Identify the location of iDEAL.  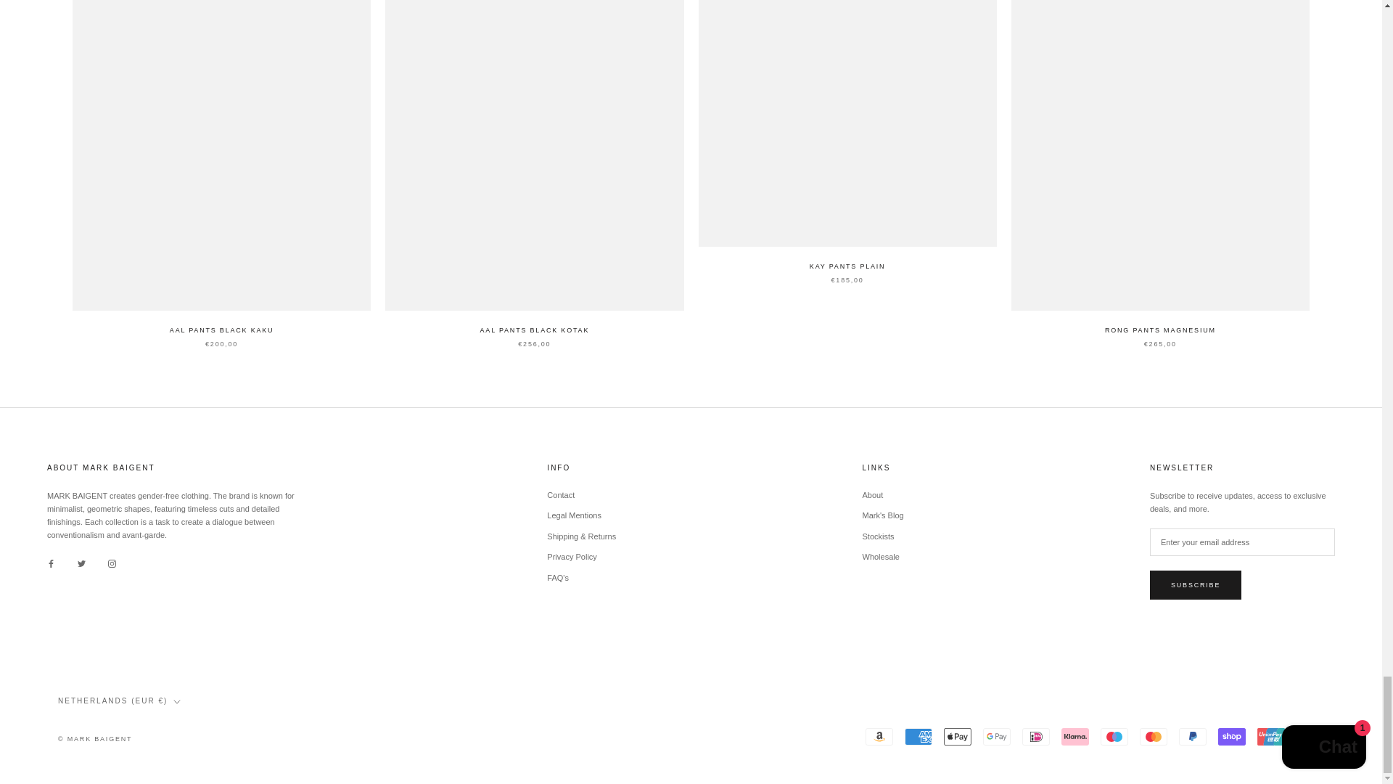
(1036, 737).